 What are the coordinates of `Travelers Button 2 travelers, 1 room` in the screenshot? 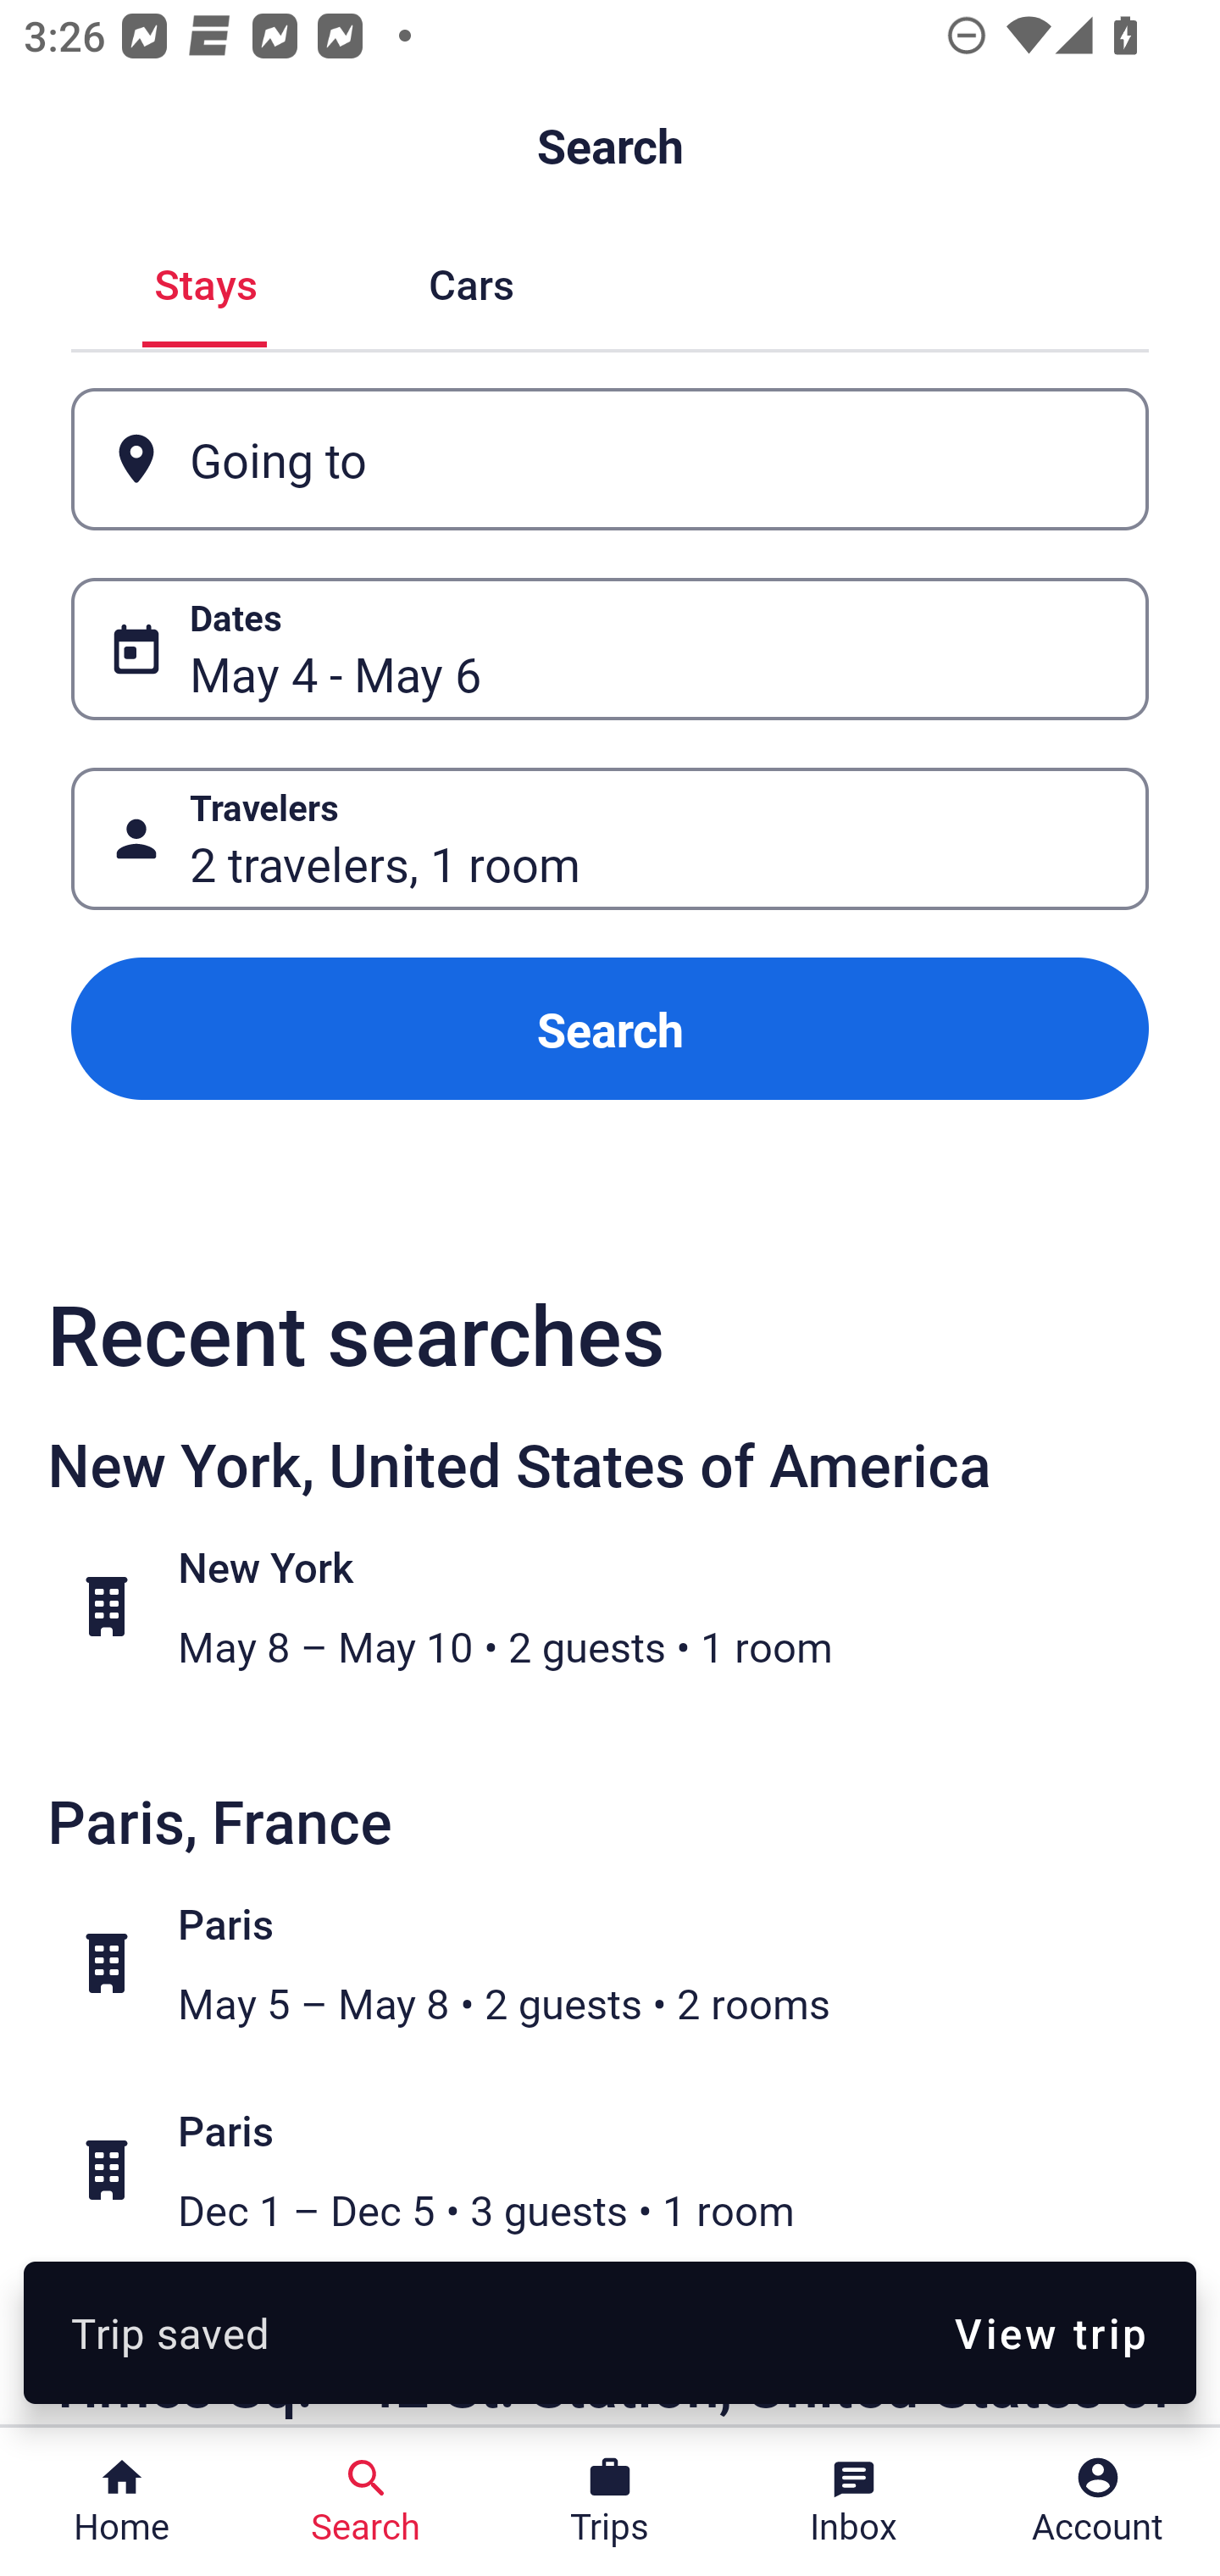 It's located at (610, 838).